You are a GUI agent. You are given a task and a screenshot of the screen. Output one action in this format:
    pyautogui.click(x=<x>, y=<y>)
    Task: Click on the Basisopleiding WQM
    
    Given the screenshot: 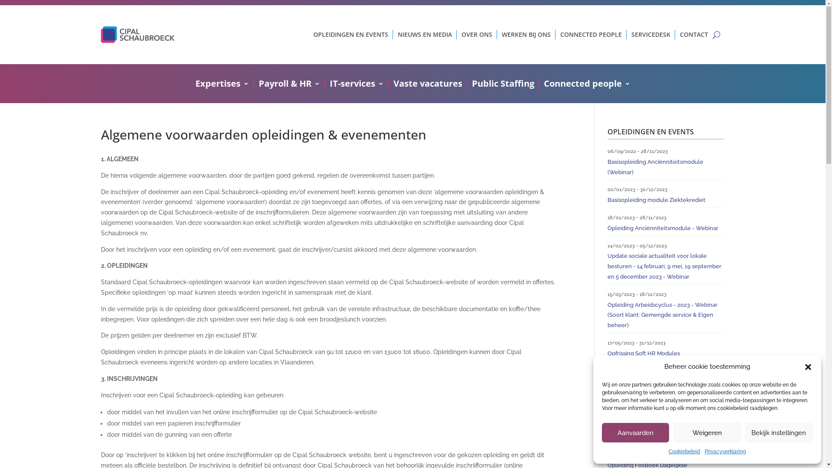 What is the action you would take?
    pyautogui.click(x=635, y=381)
    